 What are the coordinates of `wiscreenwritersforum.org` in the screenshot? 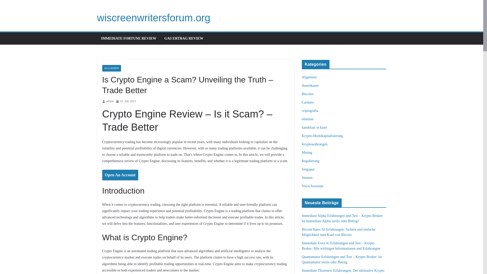 It's located at (154, 18).